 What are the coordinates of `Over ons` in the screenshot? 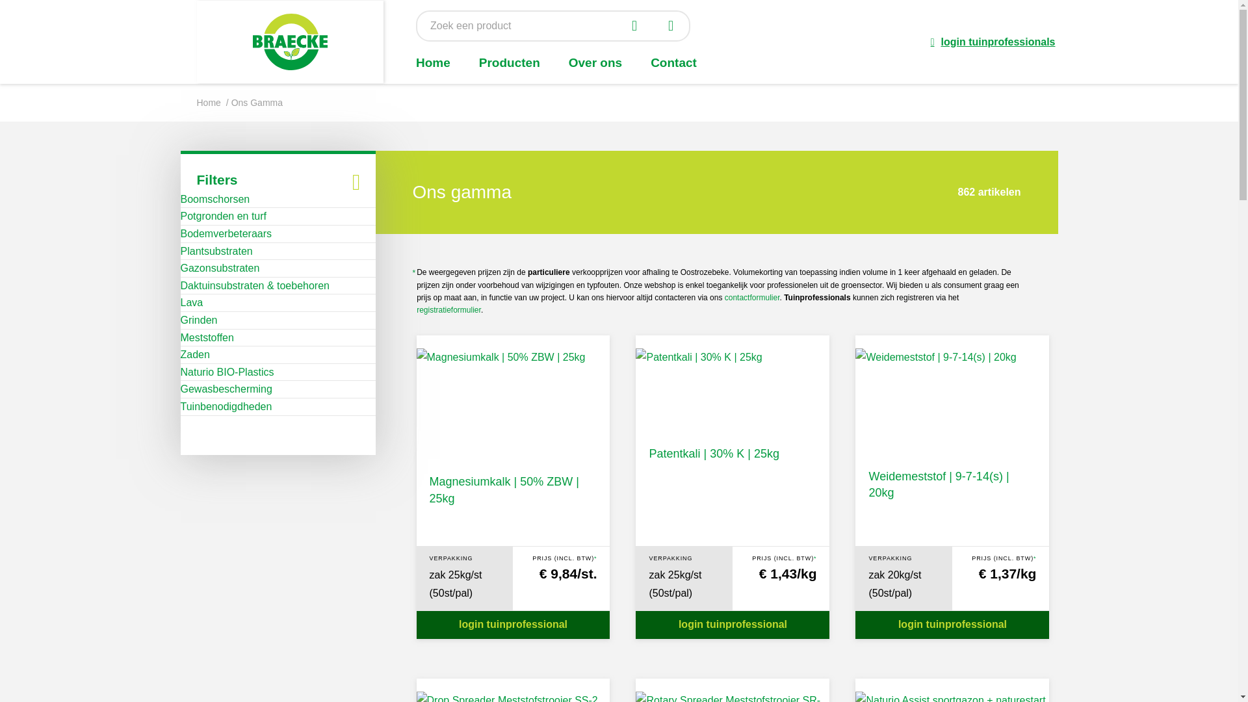 It's located at (595, 62).